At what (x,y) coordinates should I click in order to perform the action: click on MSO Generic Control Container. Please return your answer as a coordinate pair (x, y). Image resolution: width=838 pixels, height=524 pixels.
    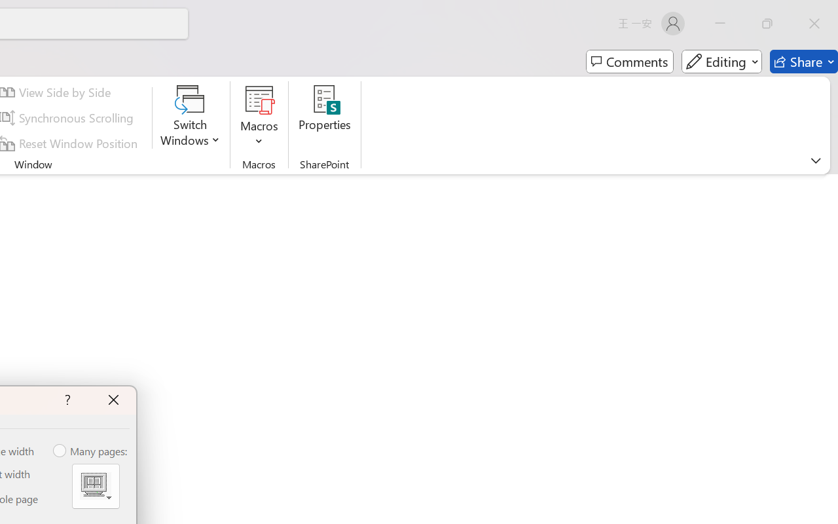
    Looking at the image, I should click on (96, 486).